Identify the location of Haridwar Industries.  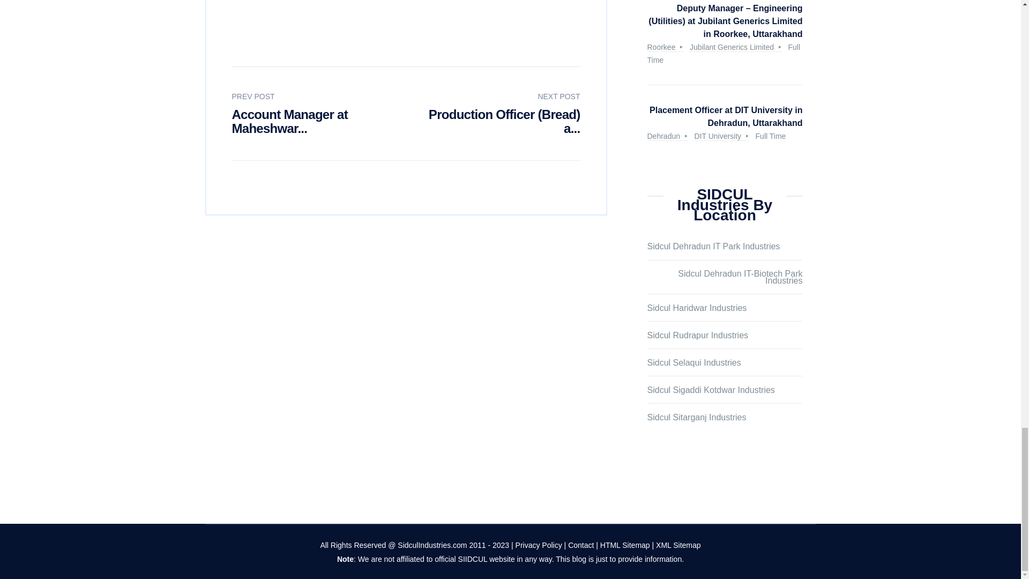
(697, 309).